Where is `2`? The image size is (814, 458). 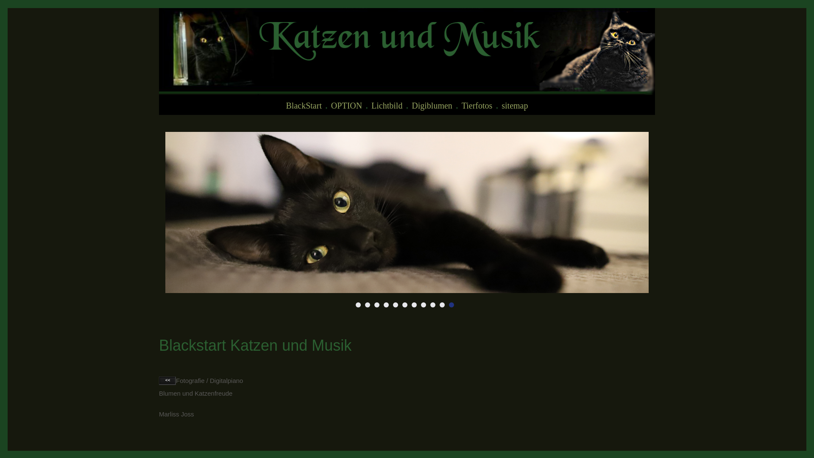
2 is located at coordinates (368, 305).